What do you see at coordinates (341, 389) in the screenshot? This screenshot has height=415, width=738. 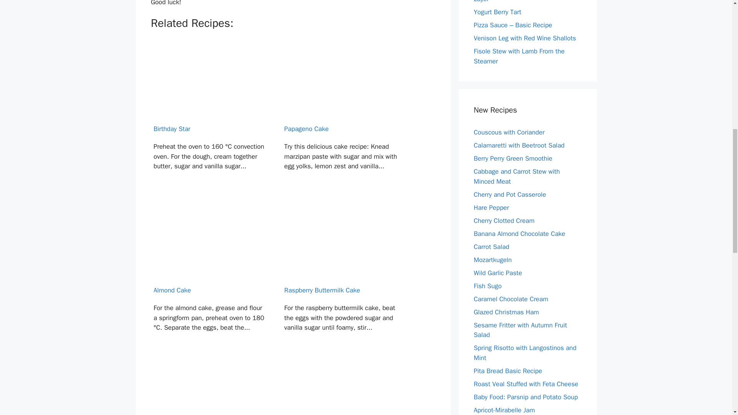 I see `Rhubarb Pot Pie` at bounding box center [341, 389].